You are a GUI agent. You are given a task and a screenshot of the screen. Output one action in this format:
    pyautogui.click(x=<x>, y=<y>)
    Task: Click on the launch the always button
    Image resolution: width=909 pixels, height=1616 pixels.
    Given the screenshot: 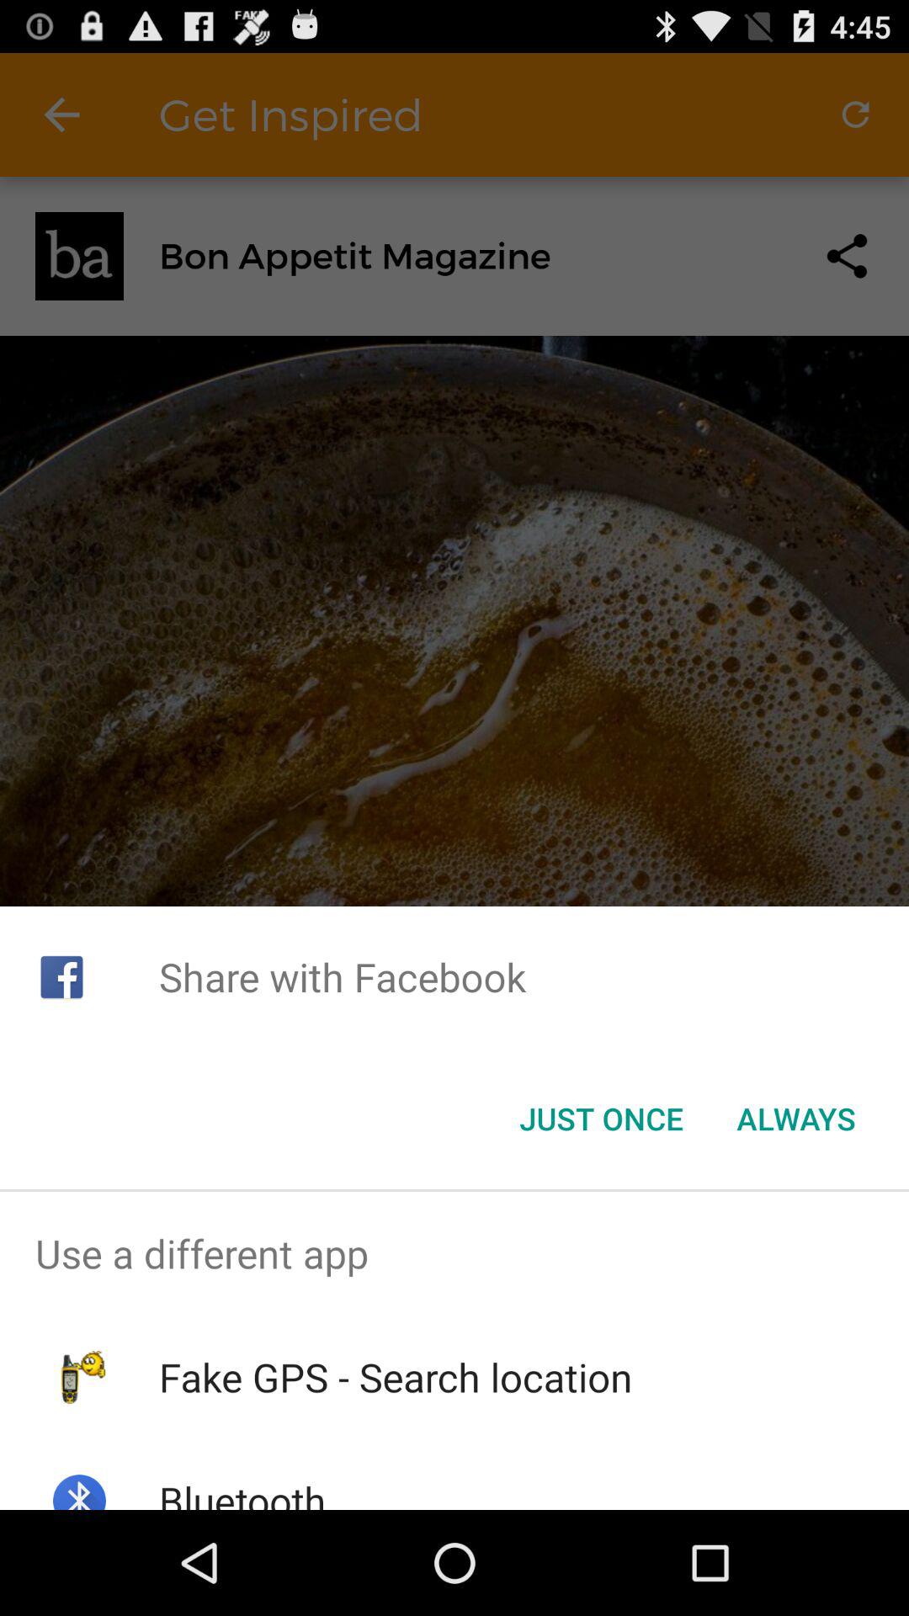 What is the action you would take?
    pyautogui.click(x=796, y=1119)
    